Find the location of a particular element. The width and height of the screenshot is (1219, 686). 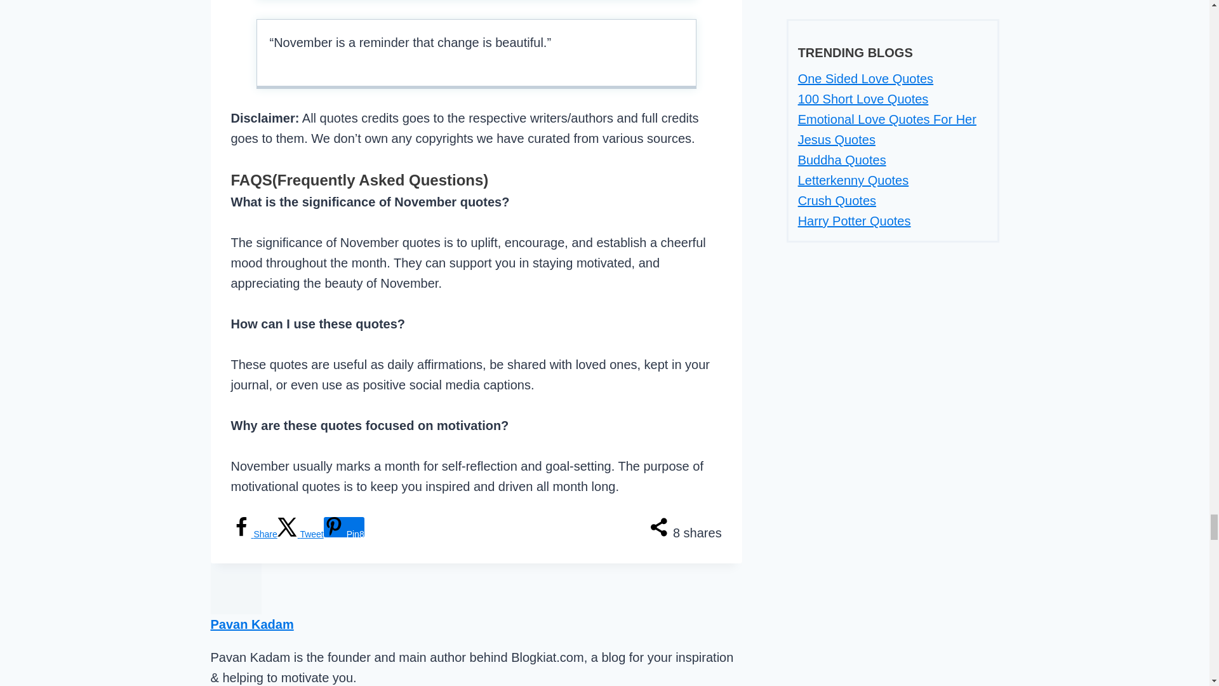

Share on Facebook is located at coordinates (254, 534).